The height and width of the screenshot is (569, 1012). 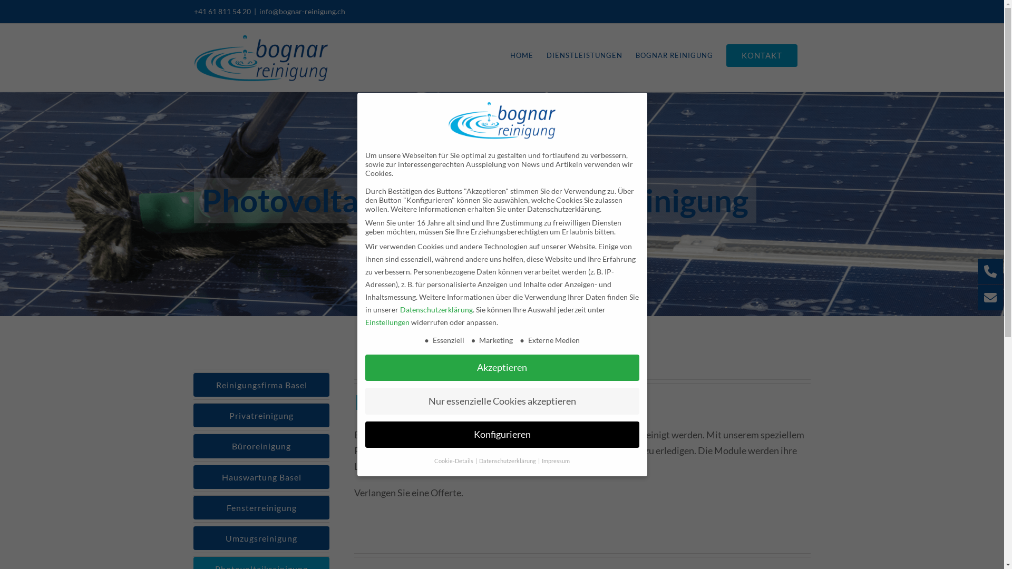 I want to click on info@bognar-reinigung.ch, so click(x=302, y=12).